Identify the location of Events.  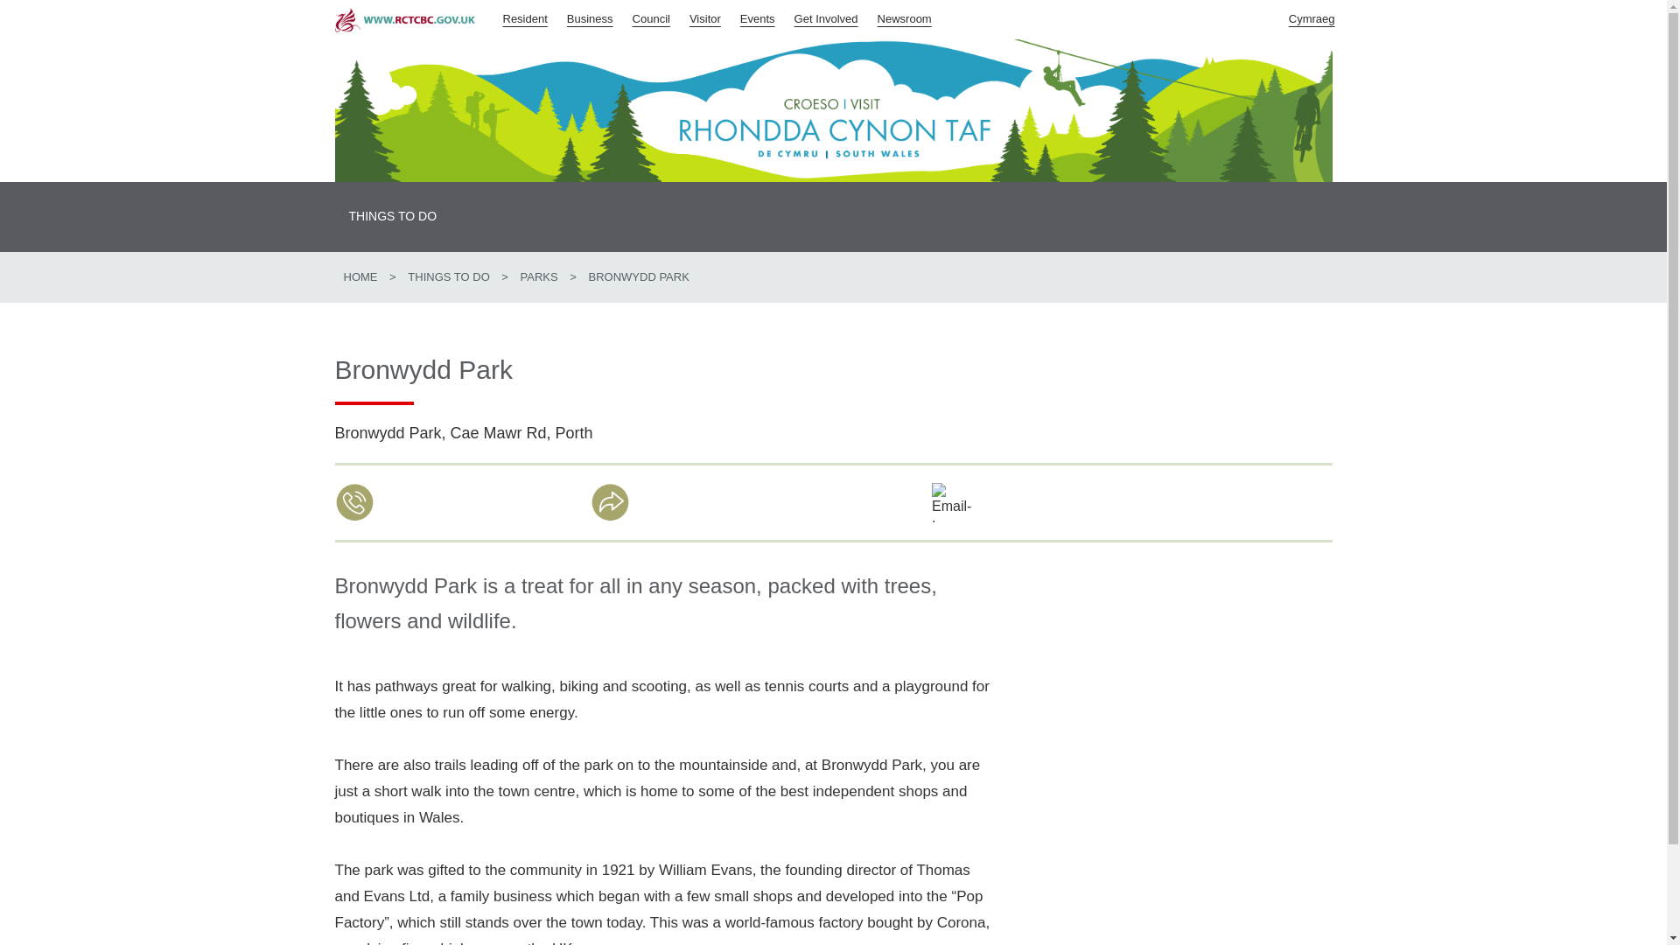
(758, 17).